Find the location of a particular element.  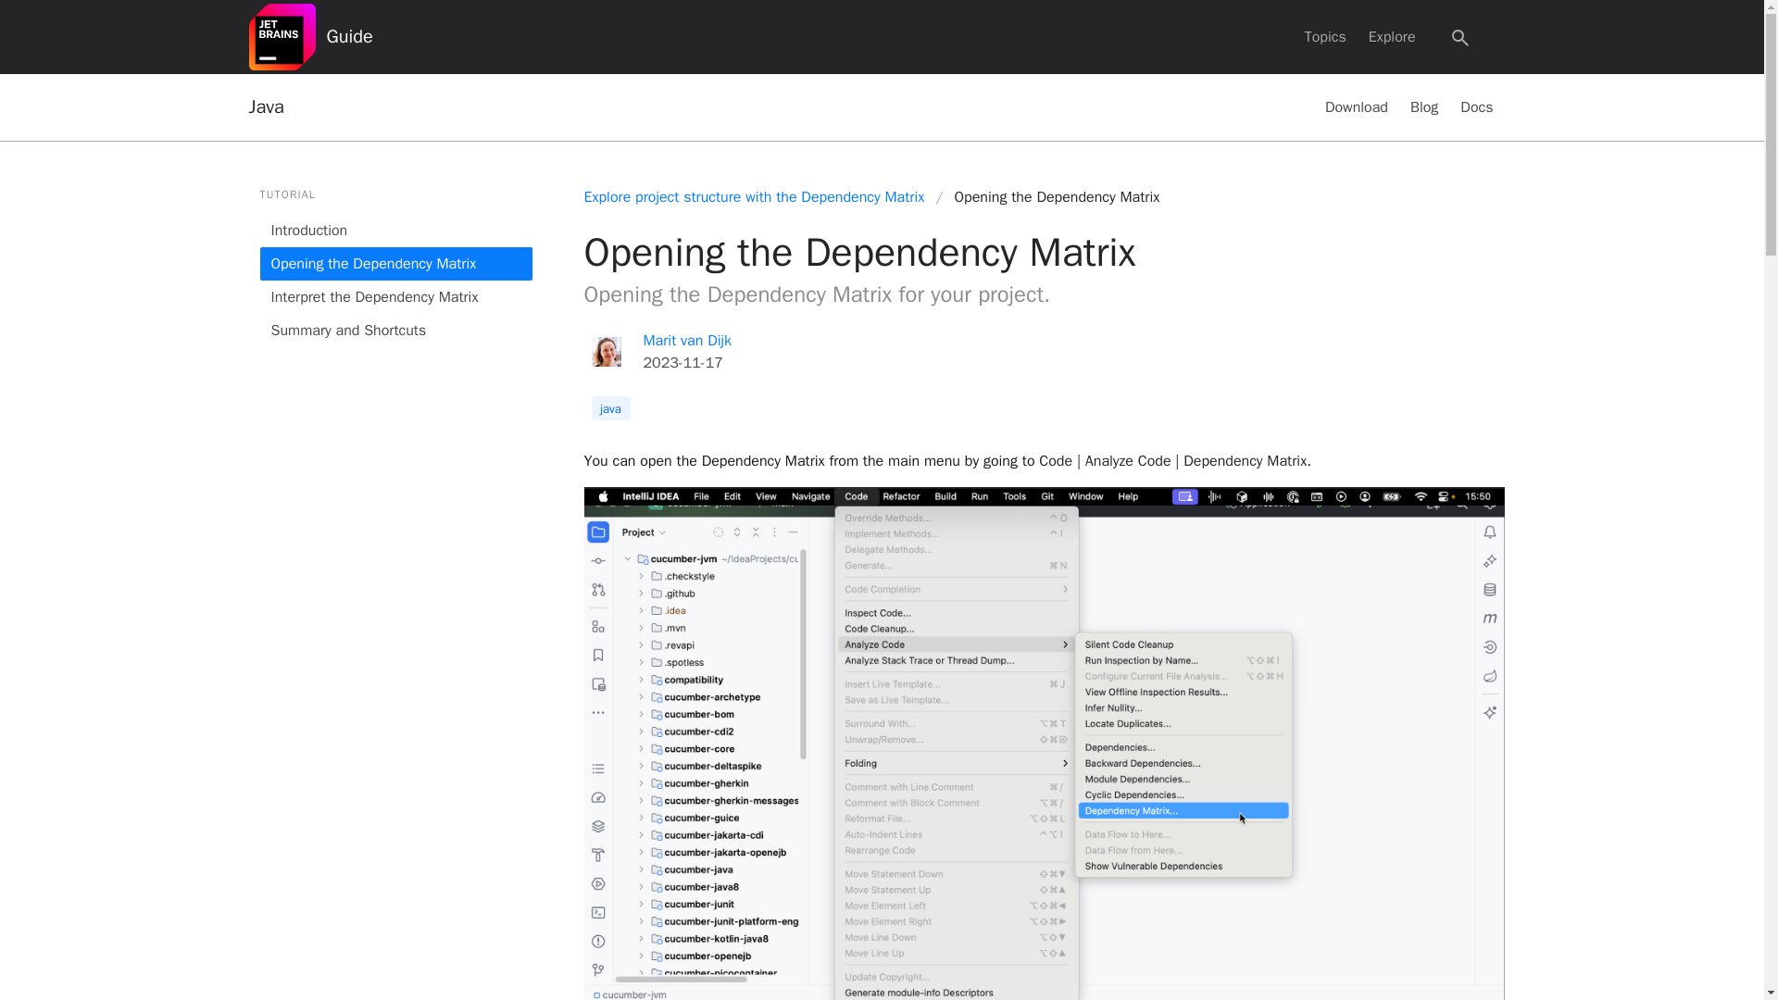

Java is located at coordinates (265, 107).